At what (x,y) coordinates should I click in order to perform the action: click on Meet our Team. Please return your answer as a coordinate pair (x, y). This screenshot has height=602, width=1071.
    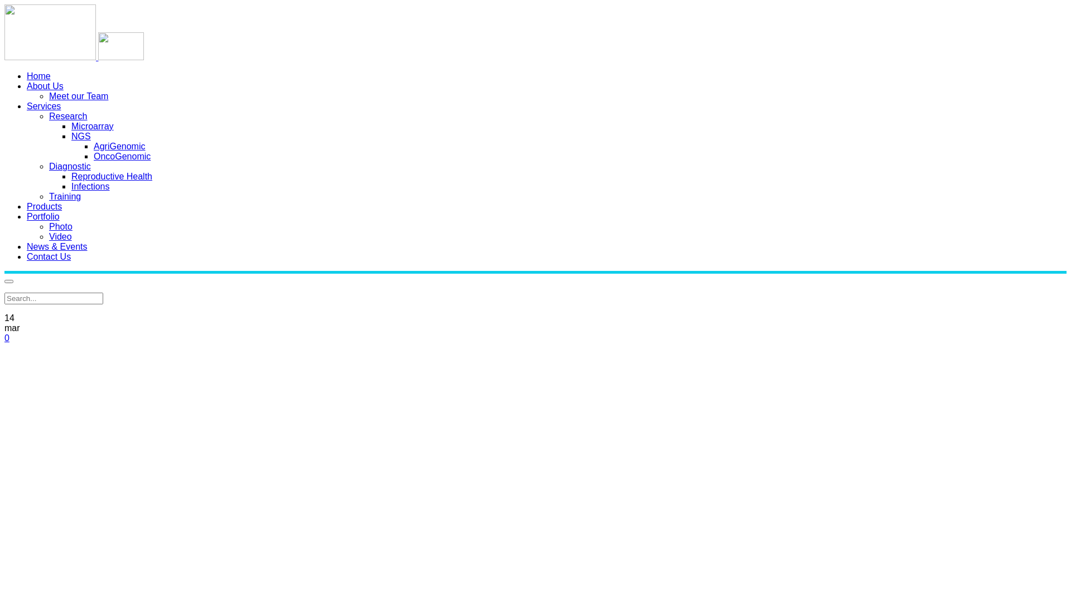
    Looking at the image, I should click on (79, 96).